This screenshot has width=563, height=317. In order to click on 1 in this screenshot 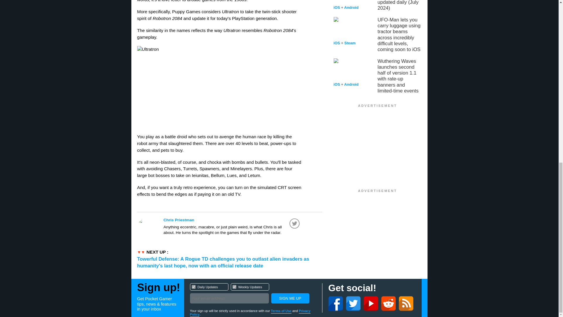, I will do `click(234, 286)`.